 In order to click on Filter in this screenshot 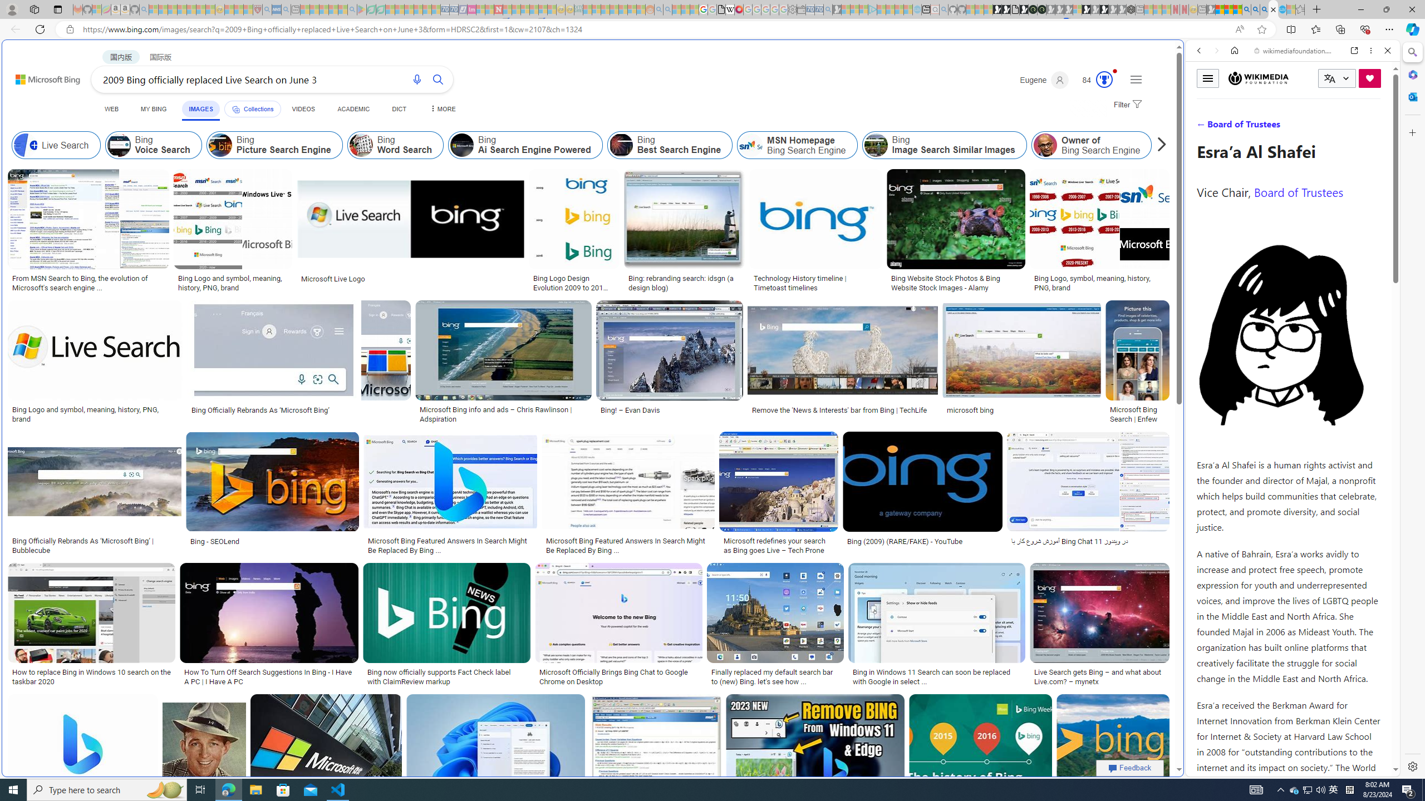, I will do `click(1127, 105)`.